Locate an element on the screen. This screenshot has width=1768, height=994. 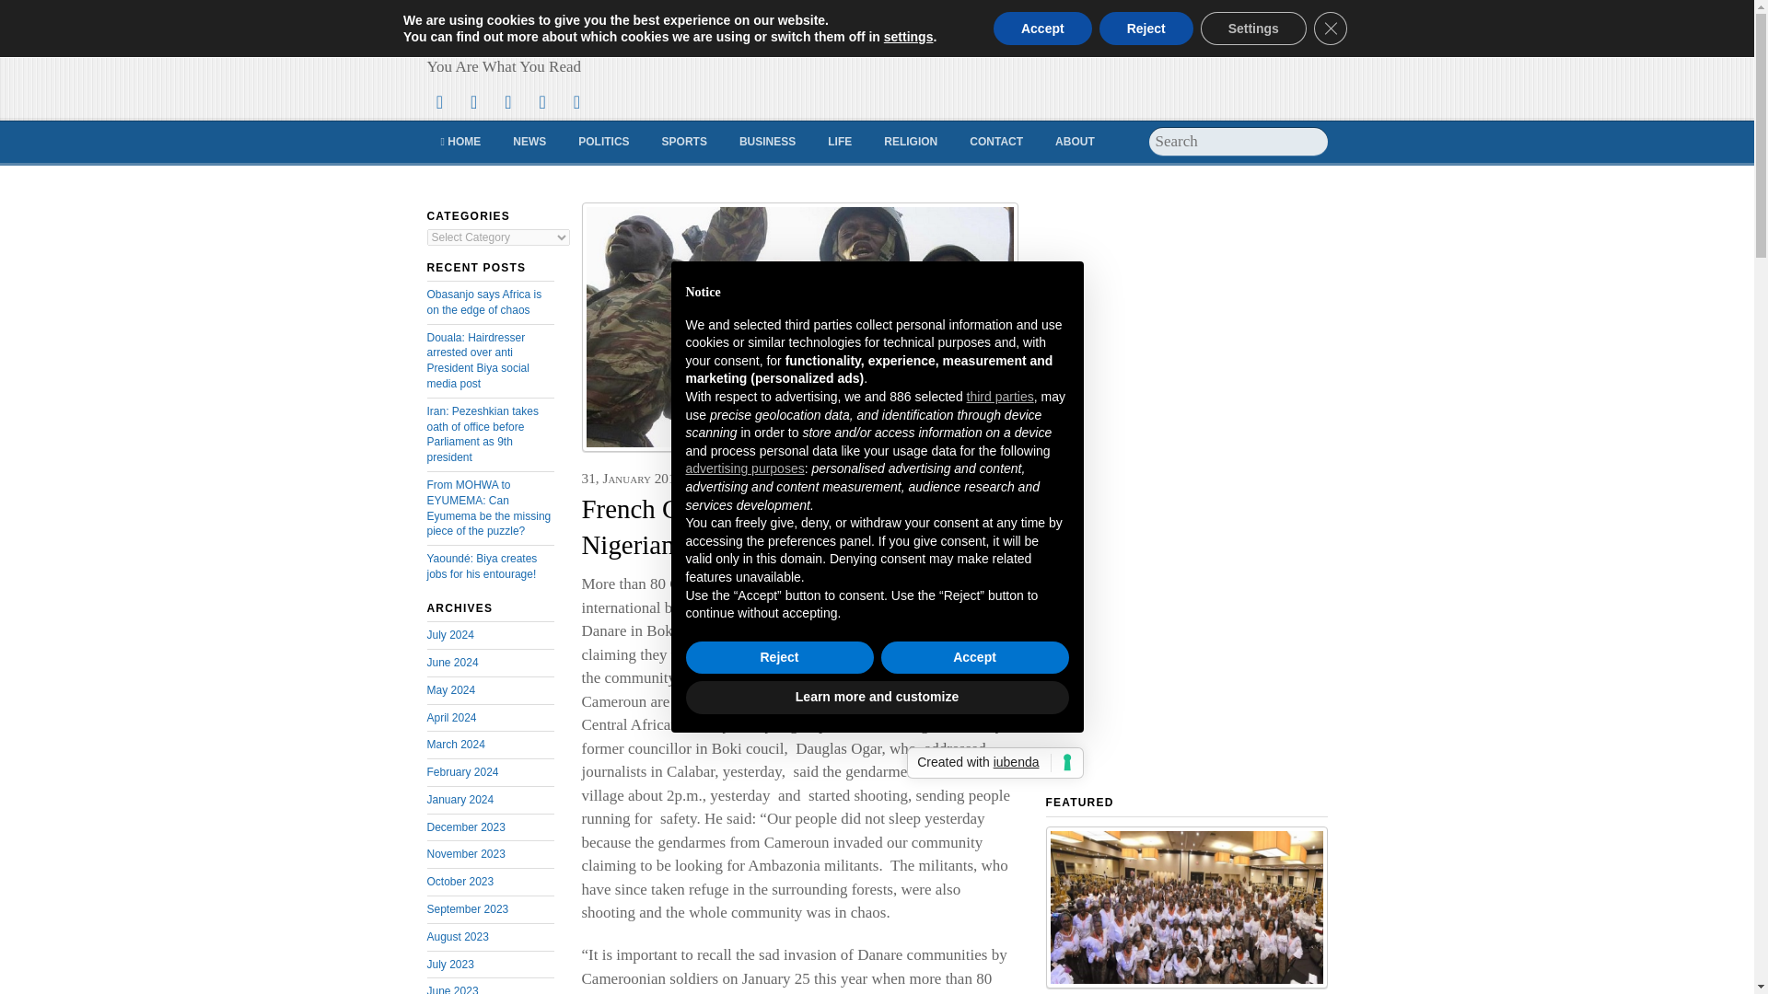
Cameroon army is located at coordinates (799, 328).